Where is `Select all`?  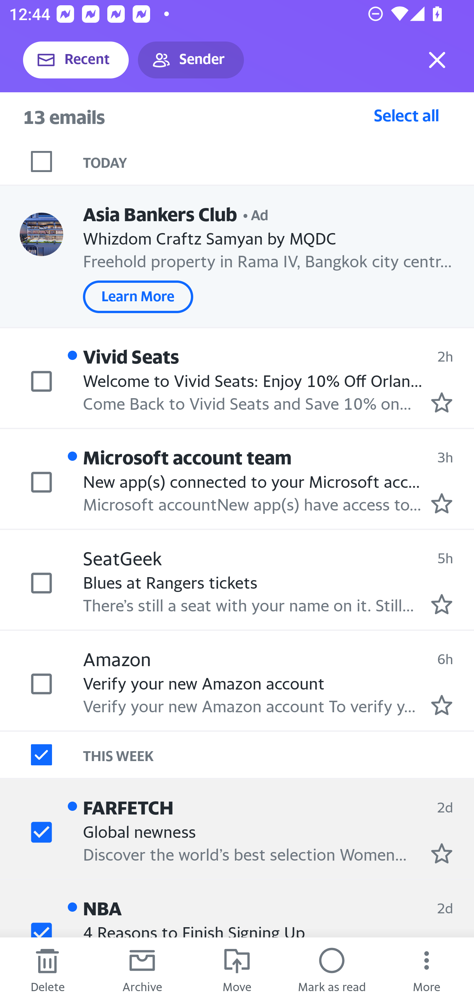 Select all is located at coordinates (407, 115).